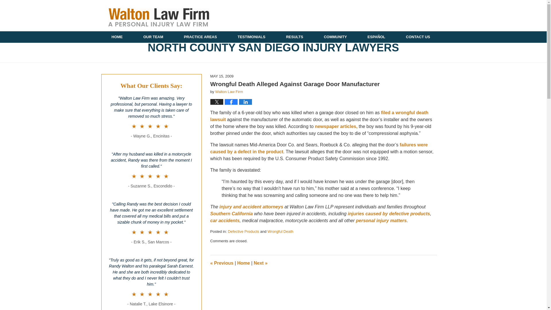 The image size is (551, 310). What do you see at coordinates (294, 37) in the screenshot?
I see `RESULTS` at bounding box center [294, 37].